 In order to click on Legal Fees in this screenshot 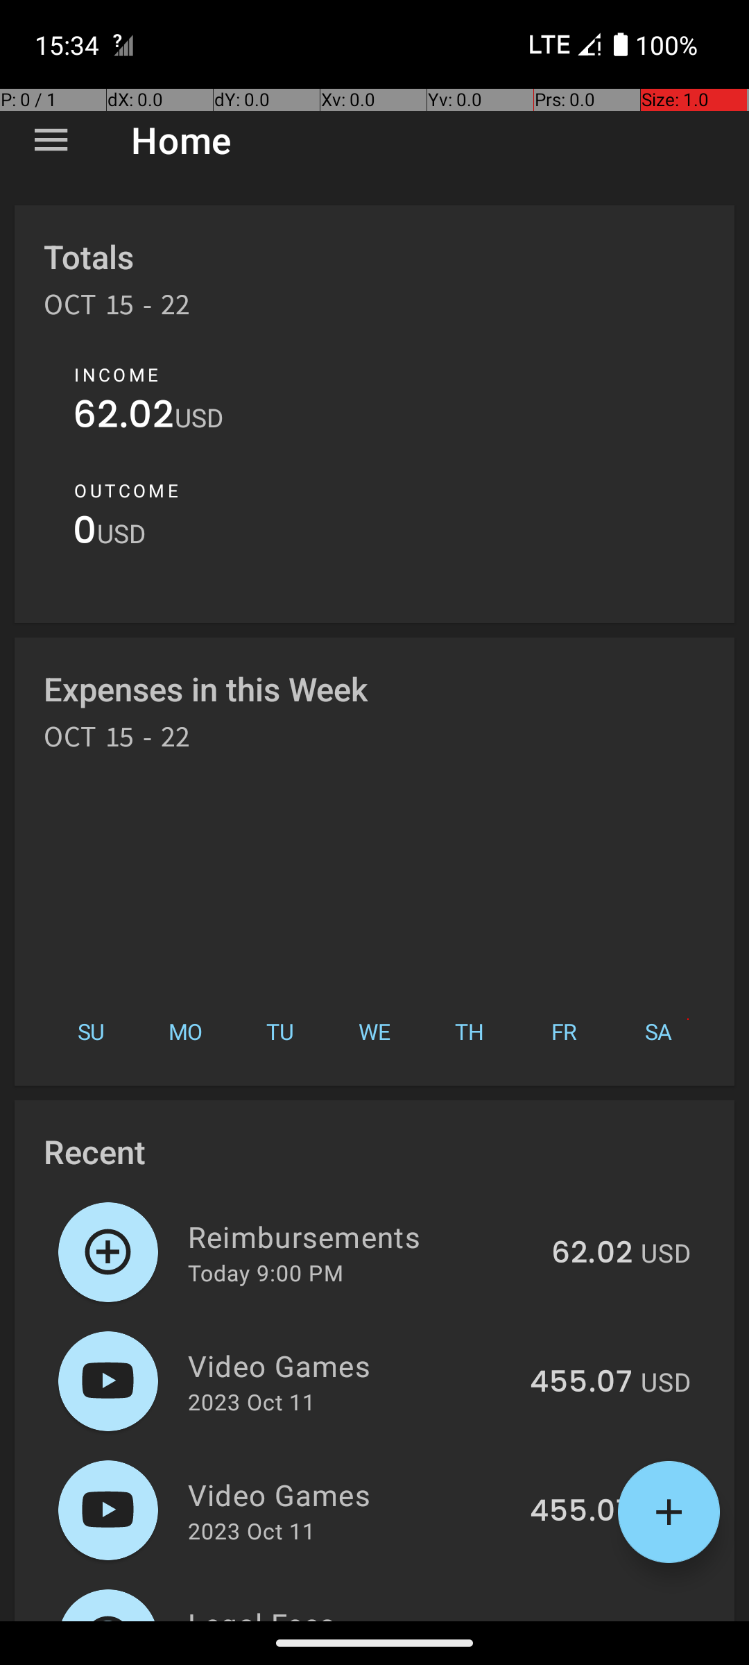, I will do `click(352, 1612)`.